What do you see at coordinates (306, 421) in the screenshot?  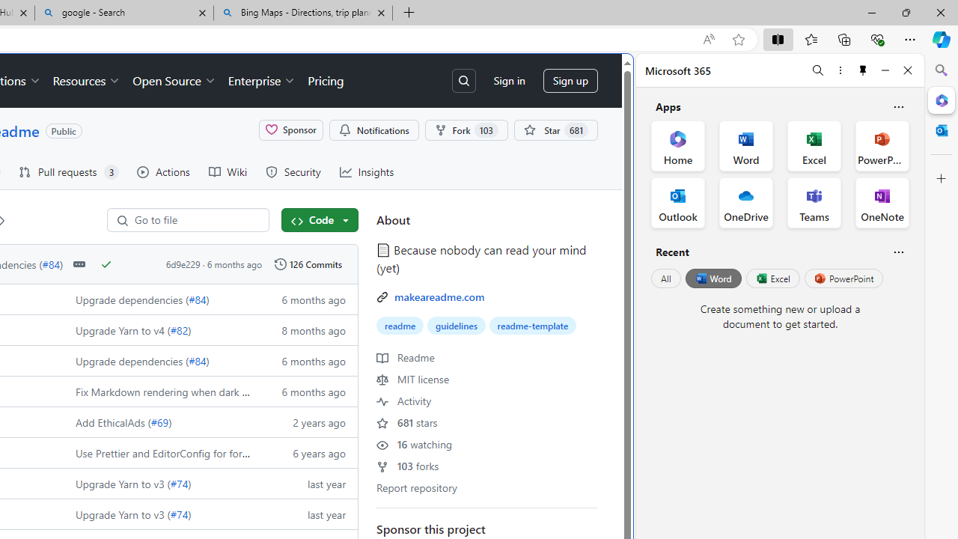 I see `2 years ago` at bounding box center [306, 421].